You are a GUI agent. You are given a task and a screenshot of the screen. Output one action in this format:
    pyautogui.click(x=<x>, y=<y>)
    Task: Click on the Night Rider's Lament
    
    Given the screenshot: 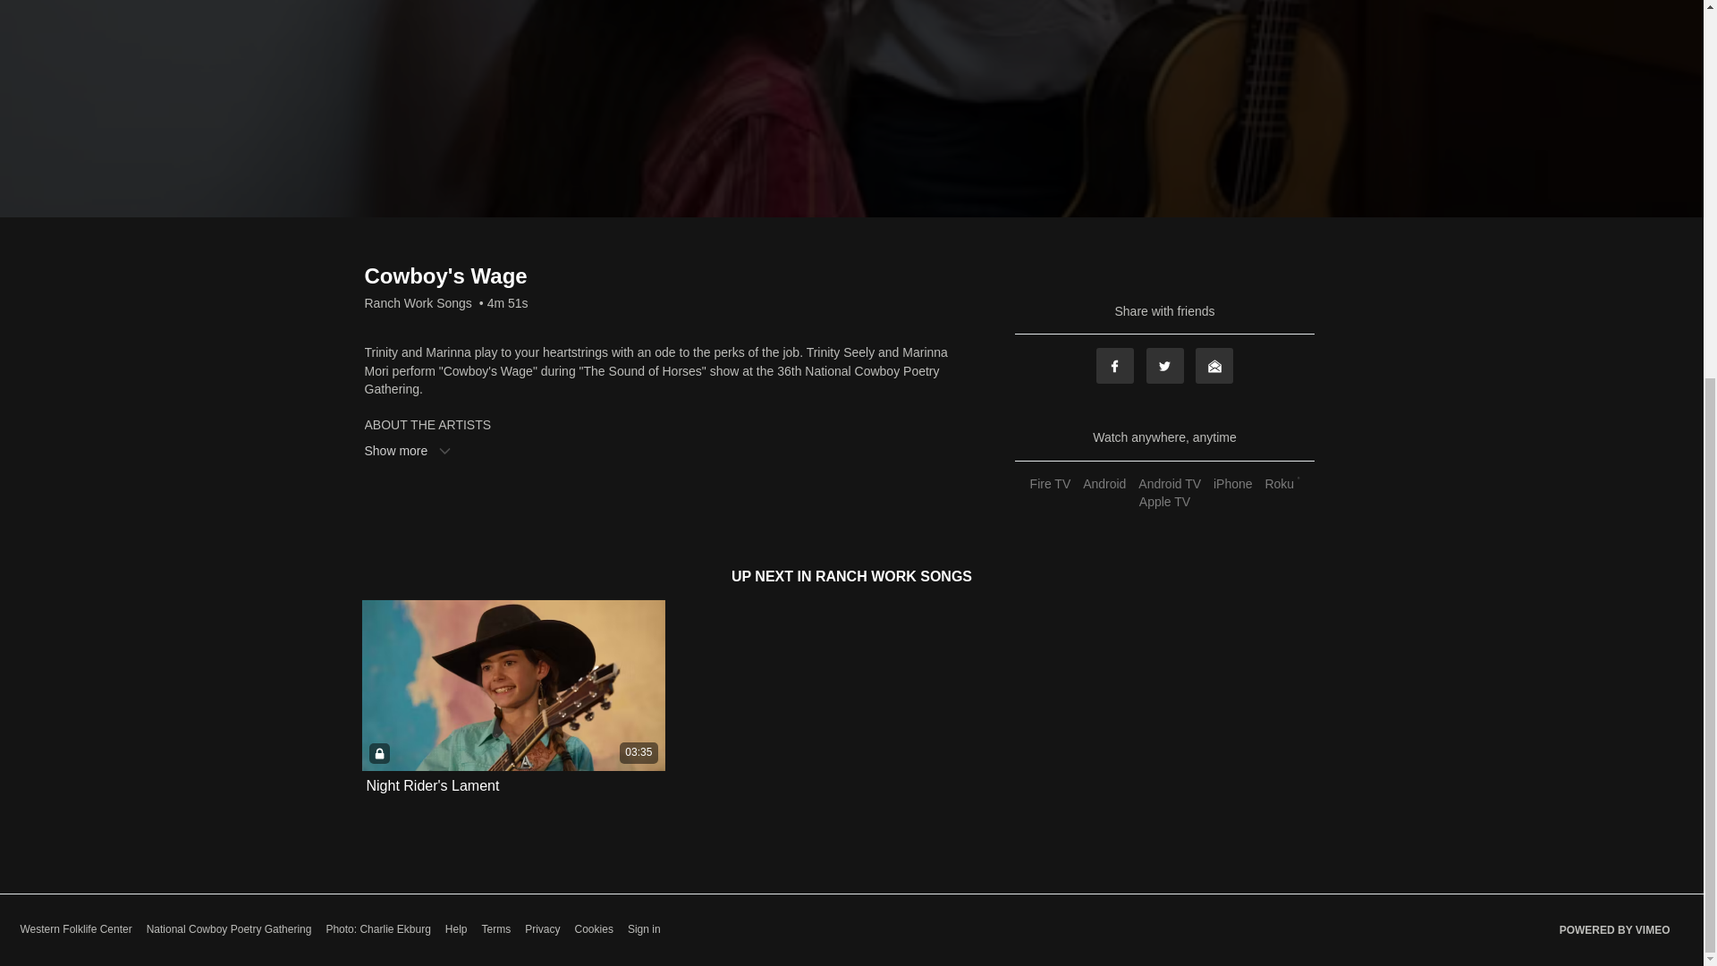 What is the action you would take?
    pyautogui.click(x=433, y=785)
    